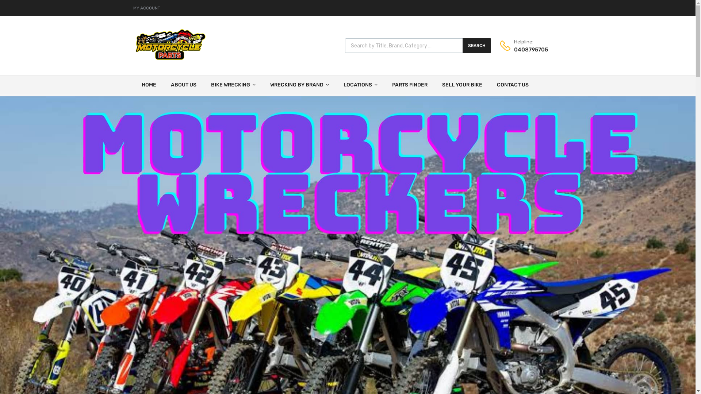 The width and height of the screenshot is (701, 394). Describe the element at coordinates (532, 50) in the screenshot. I see `0408795705` at that location.